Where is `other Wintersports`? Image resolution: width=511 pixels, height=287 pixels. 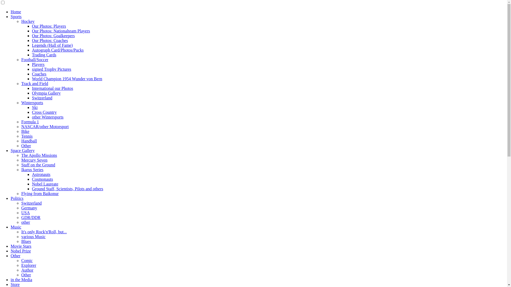
other Wintersports is located at coordinates (48, 117).